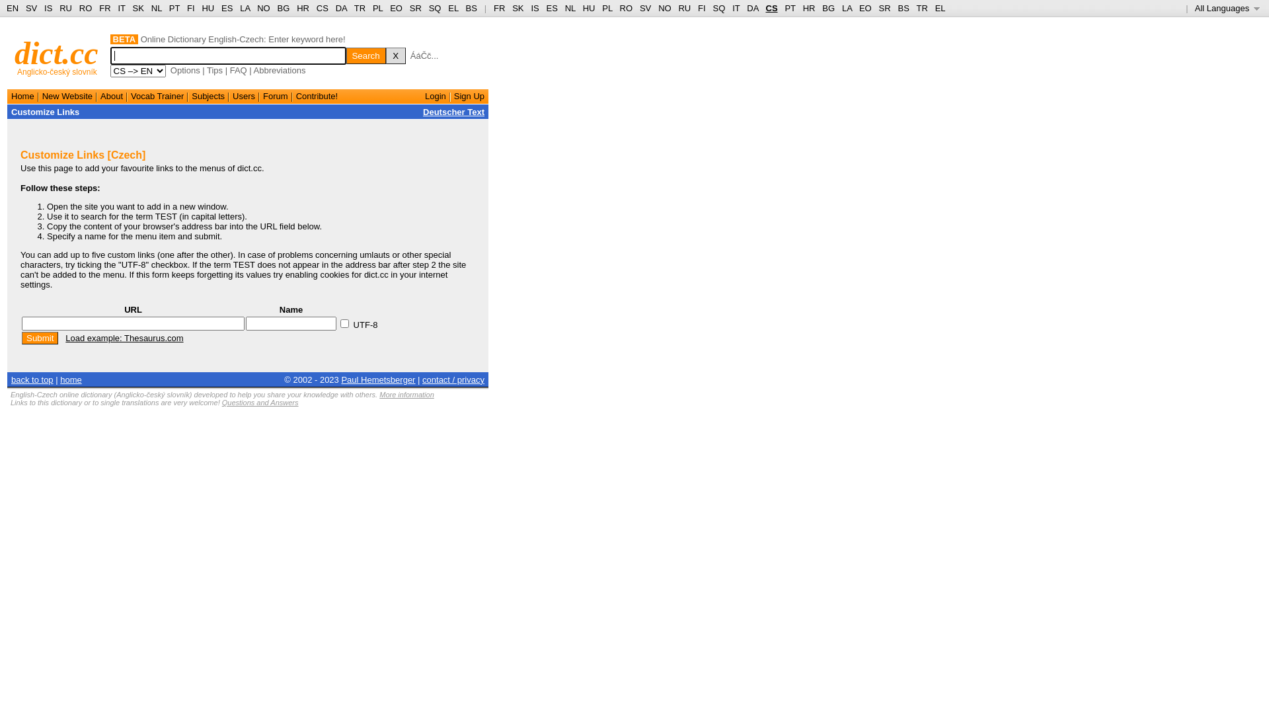 This screenshot has height=714, width=1269. What do you see at coordinates (553, 8) in the screenshot?
I see `ES` at bounding box center [553, 8].